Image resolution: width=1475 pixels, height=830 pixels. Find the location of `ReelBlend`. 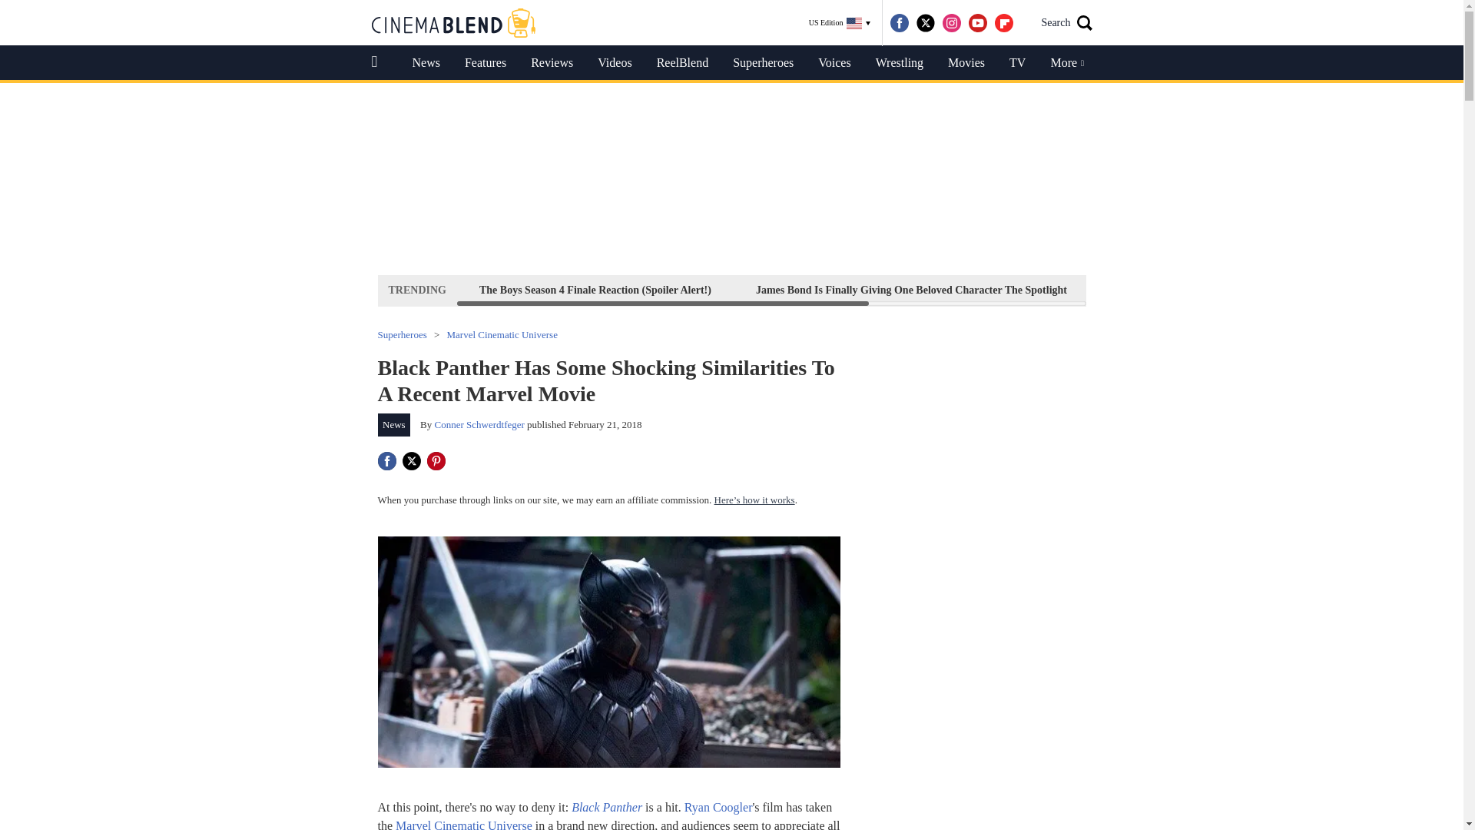

ReelBlend is located at coordinates (682, 63).